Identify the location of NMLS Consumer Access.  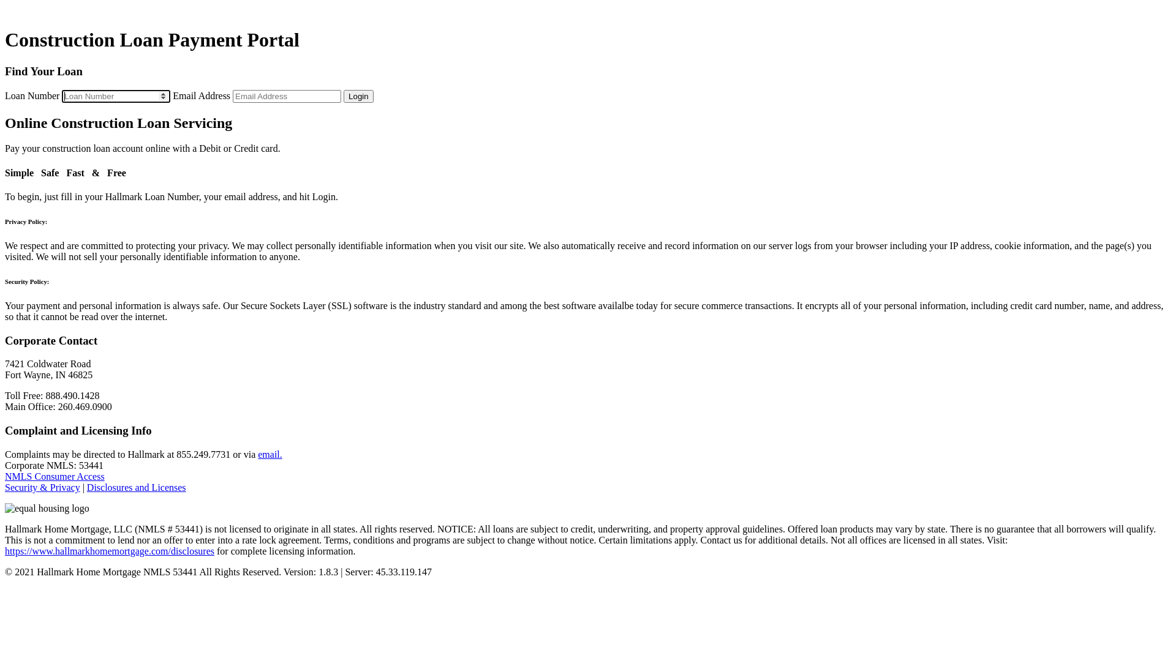
(55, 476).